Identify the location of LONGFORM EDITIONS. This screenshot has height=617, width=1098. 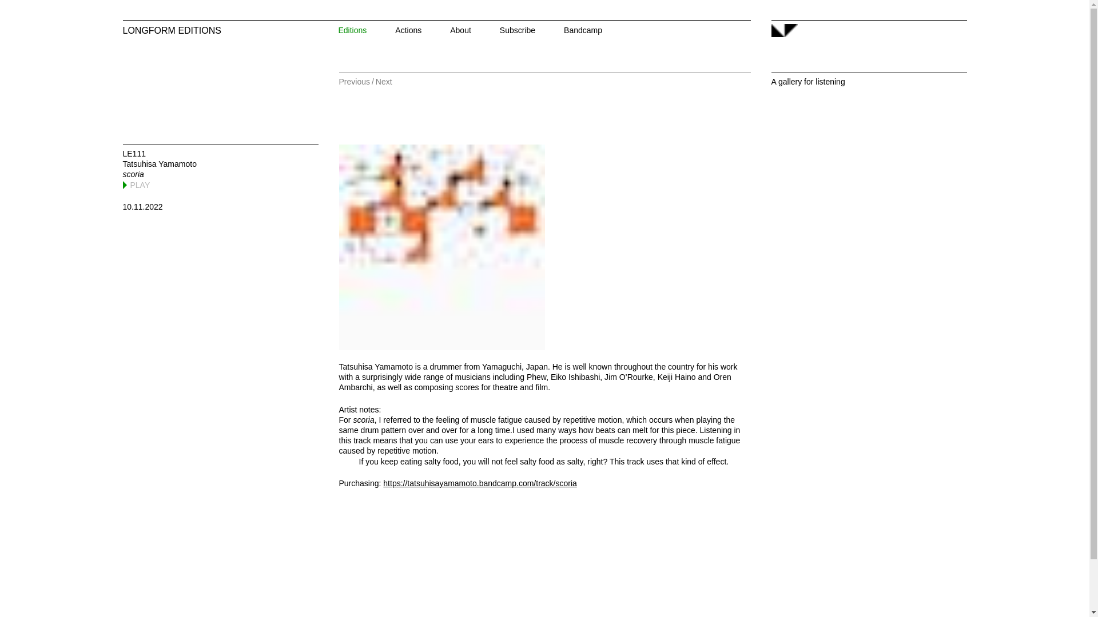
(226, 31).